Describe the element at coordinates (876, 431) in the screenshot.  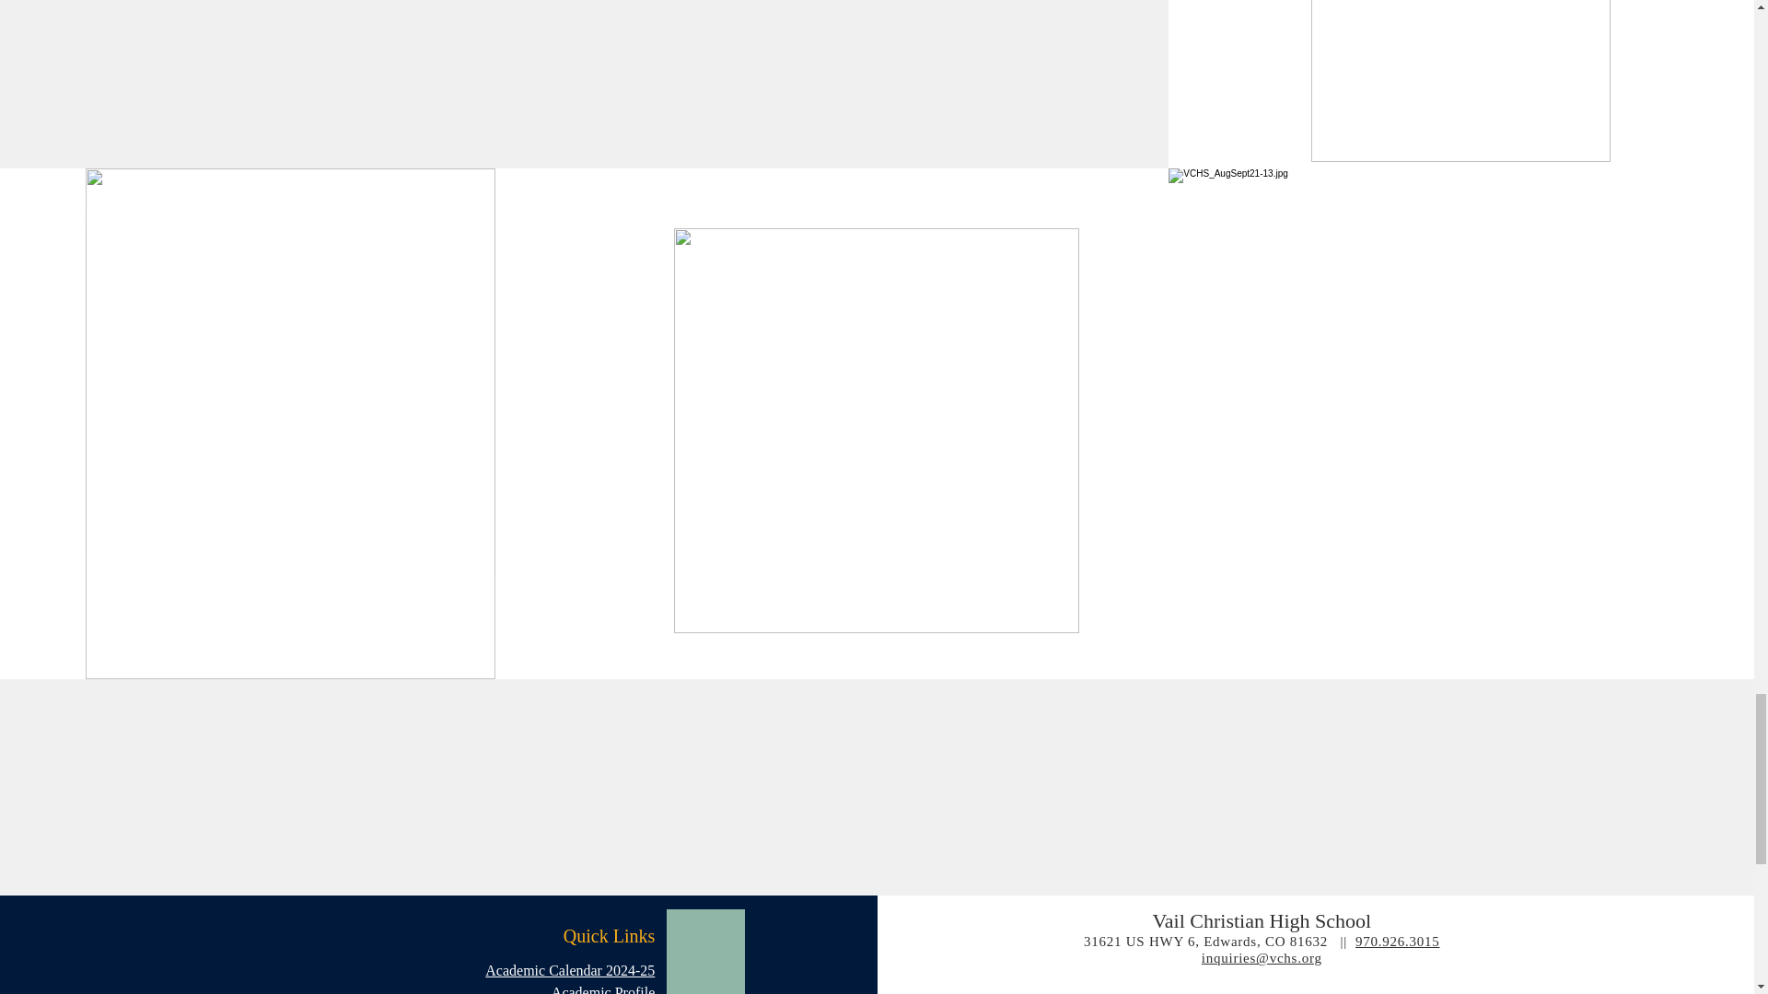
I see `FOLLOW US!.gif` at that location.